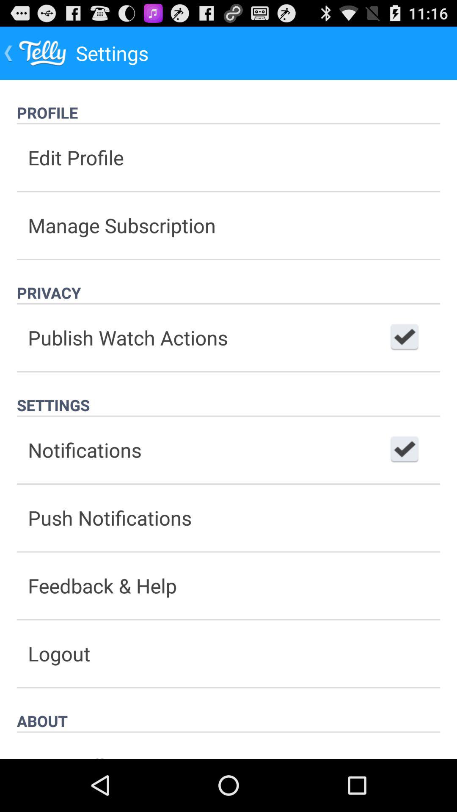 The width and height of the screenshot is (457, 812). Describe the element at coordinates (228, 654) in the screenshot. I see `click logout button` at that location.